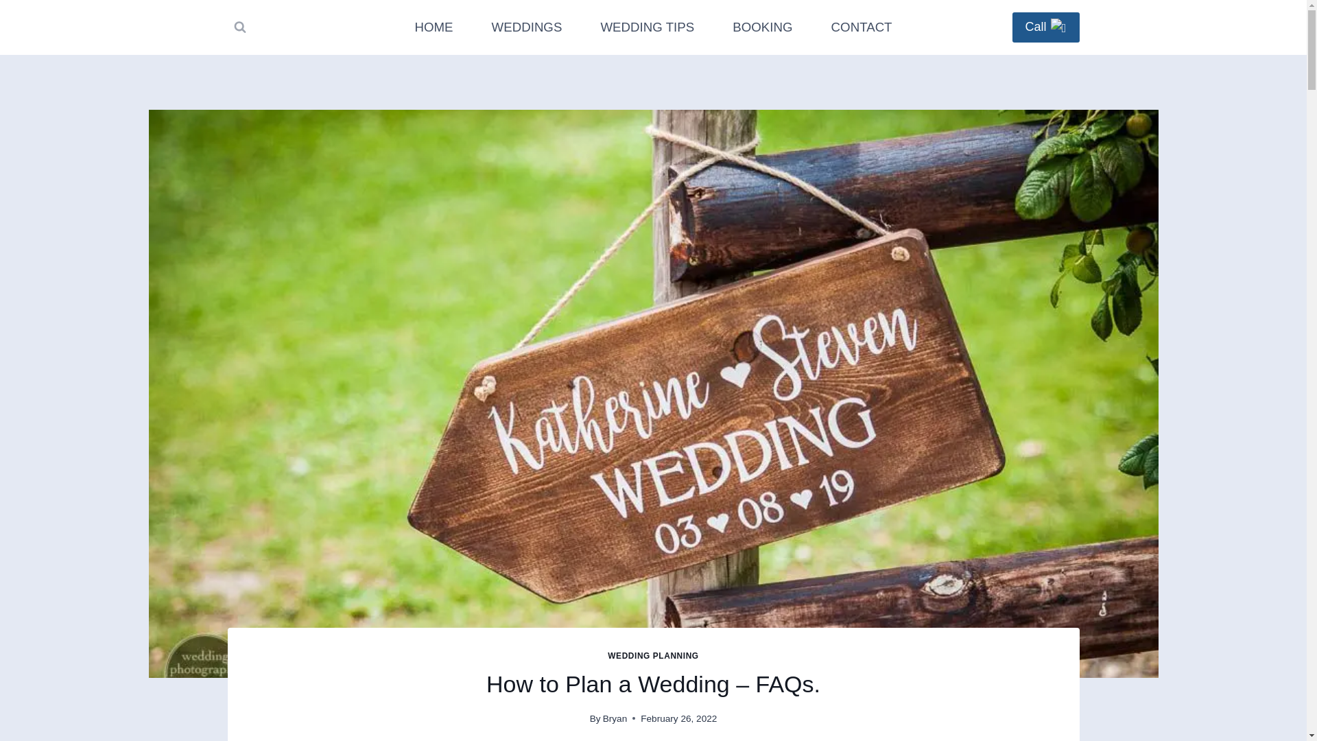 The image size is (1317, 741). Describe the element at coordinates (652, 656) in the screenshot. I see `WEDDING PLANNING` at that location.